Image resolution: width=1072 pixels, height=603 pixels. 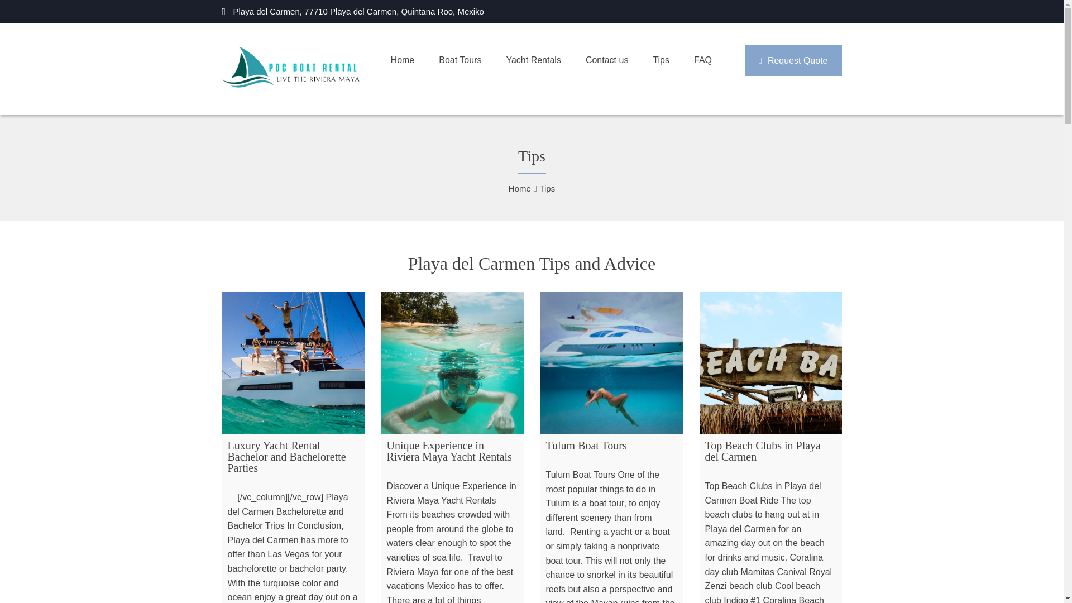 I want to click on Request Quote, so click(x=793, y=61).